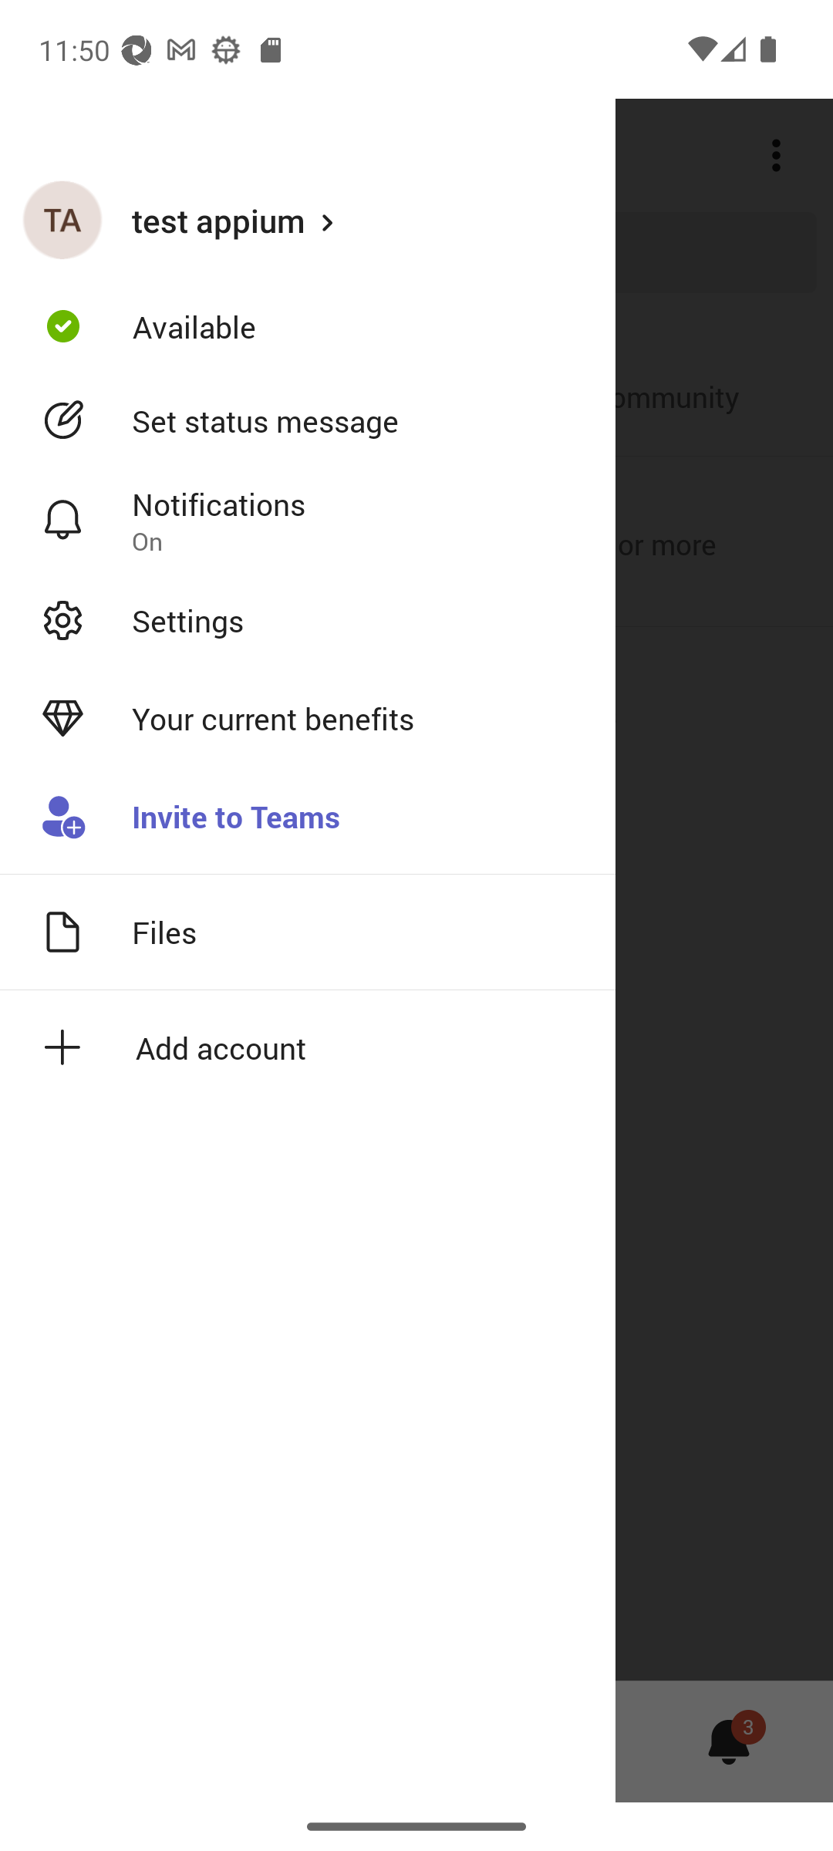 This screenshot has height=1851, width=833. Describe the element at coordinates (308, 620) in the screenshot. I see `Settings Open settings` at that location.